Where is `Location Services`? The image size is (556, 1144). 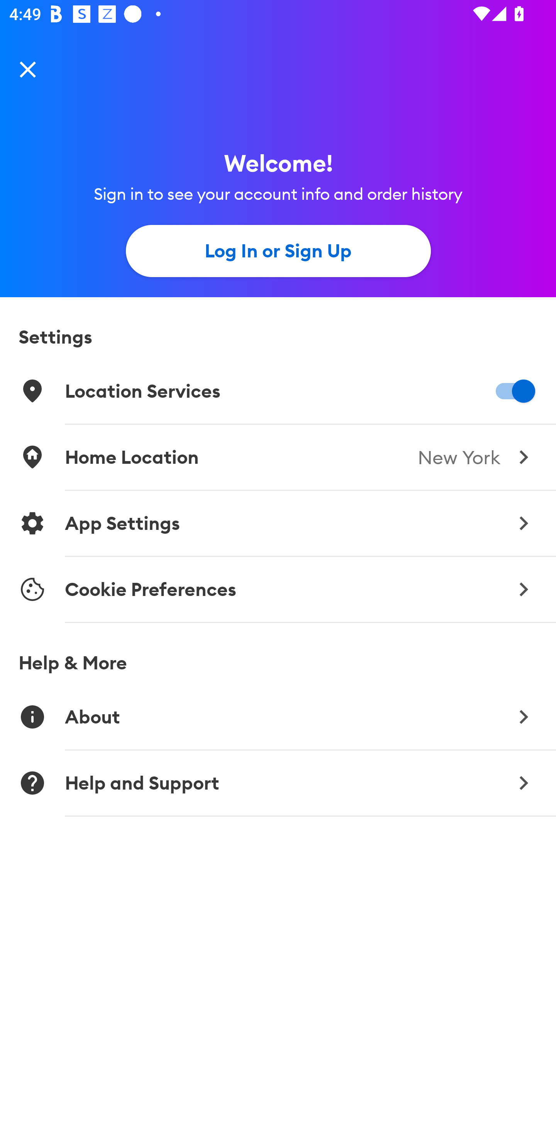 Location Services is located at coordinates (278, 391).